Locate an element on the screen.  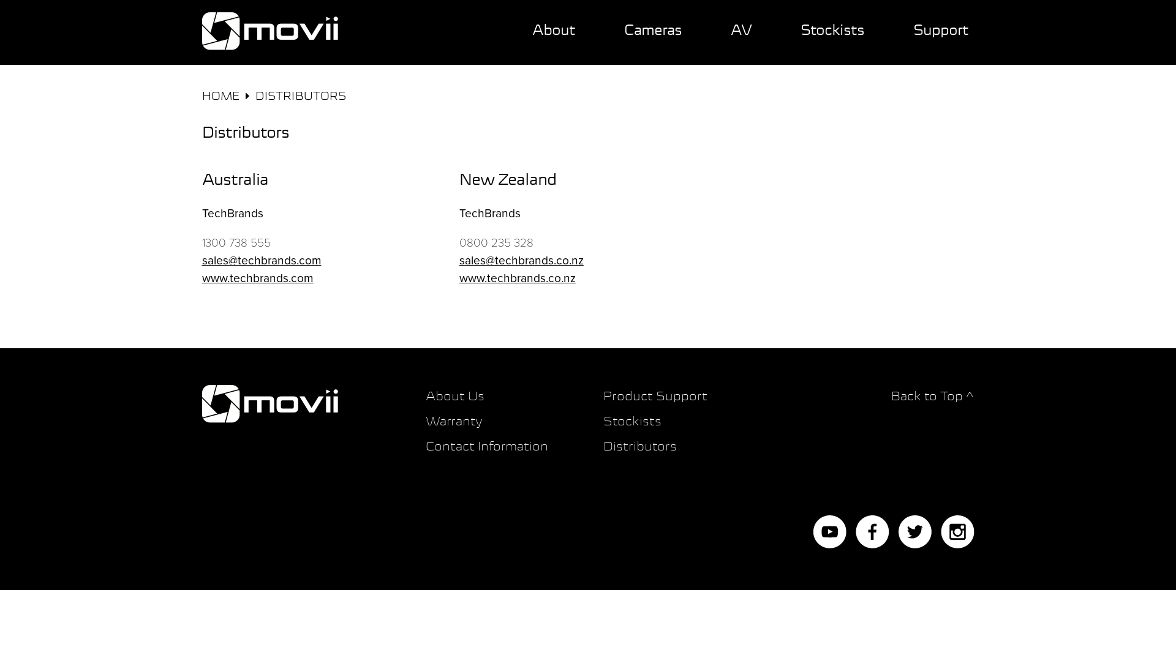
HOME is located at coordinates (221, 97).